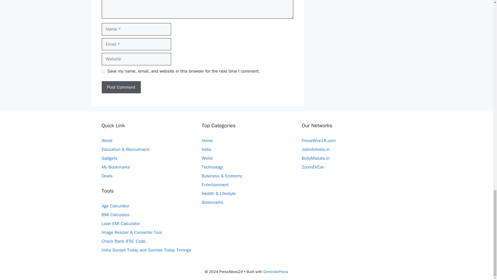 The image size is (497, 280). I want to click on yes, so click(103, 71).